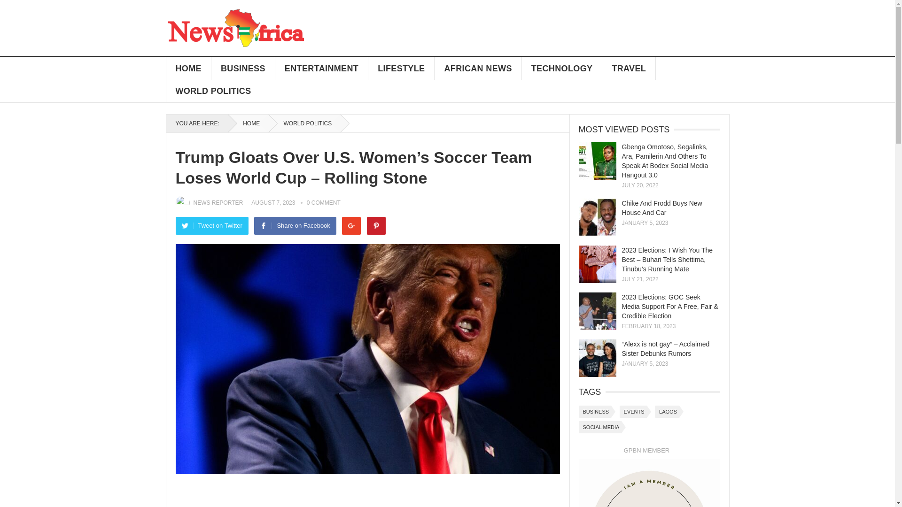  What do you see at coordinates (376, 226) in the screenshot?
I see `Pinterest` at bounding box center [376, 226].